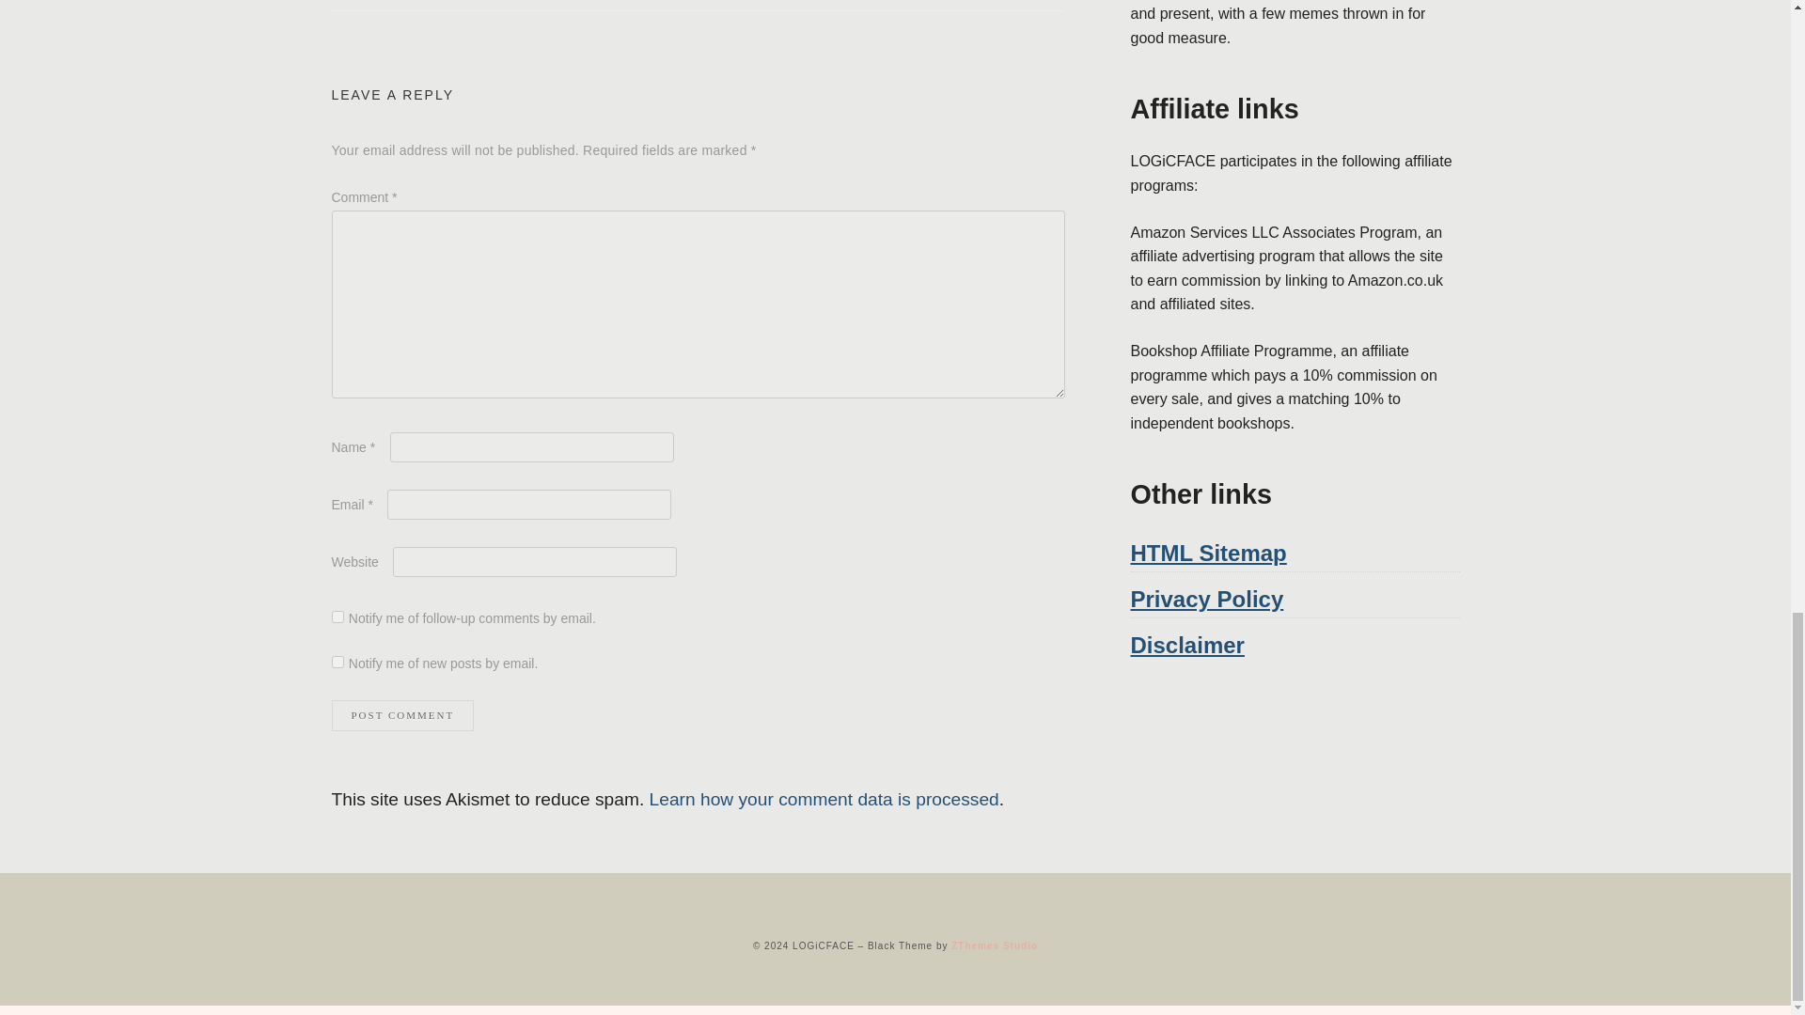 The height and width of the screenshot is (1015, 1805). What do you see at coordinates (337, 617) in the screenshot?
I see `subscribe` at bounding box center [337, 617].